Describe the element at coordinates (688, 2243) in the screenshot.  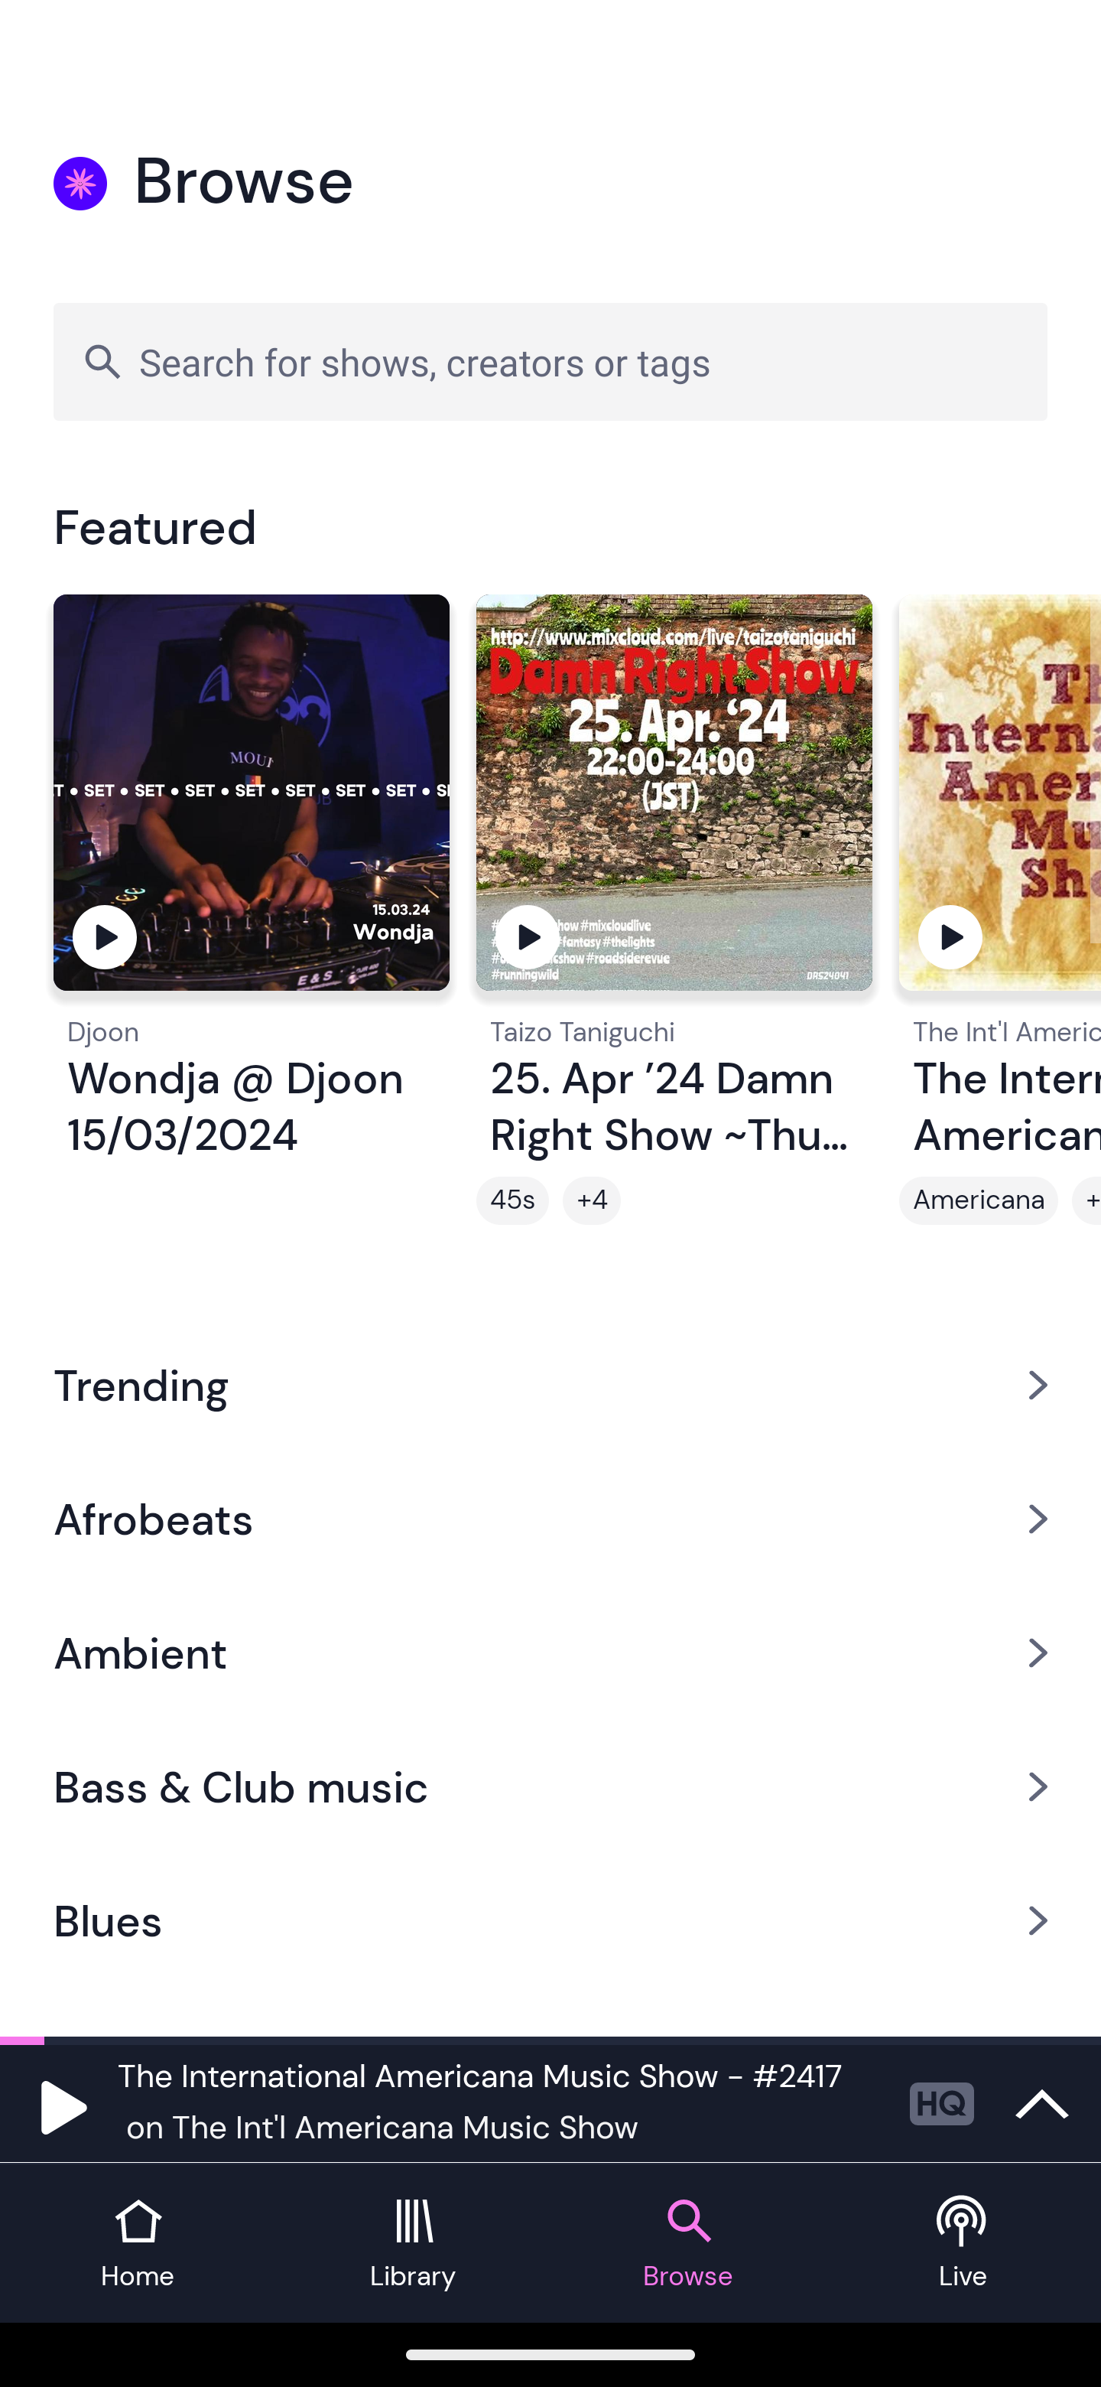
I see `Browse tab Browse` at that location.